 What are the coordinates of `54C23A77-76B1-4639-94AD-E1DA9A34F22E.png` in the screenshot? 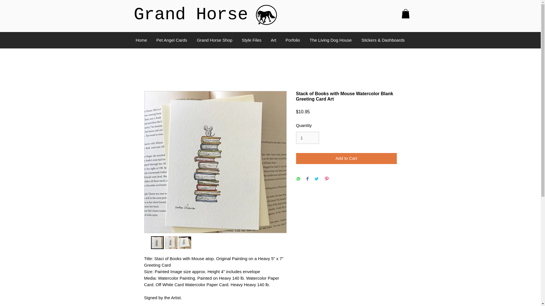 It's located at (266, 15).